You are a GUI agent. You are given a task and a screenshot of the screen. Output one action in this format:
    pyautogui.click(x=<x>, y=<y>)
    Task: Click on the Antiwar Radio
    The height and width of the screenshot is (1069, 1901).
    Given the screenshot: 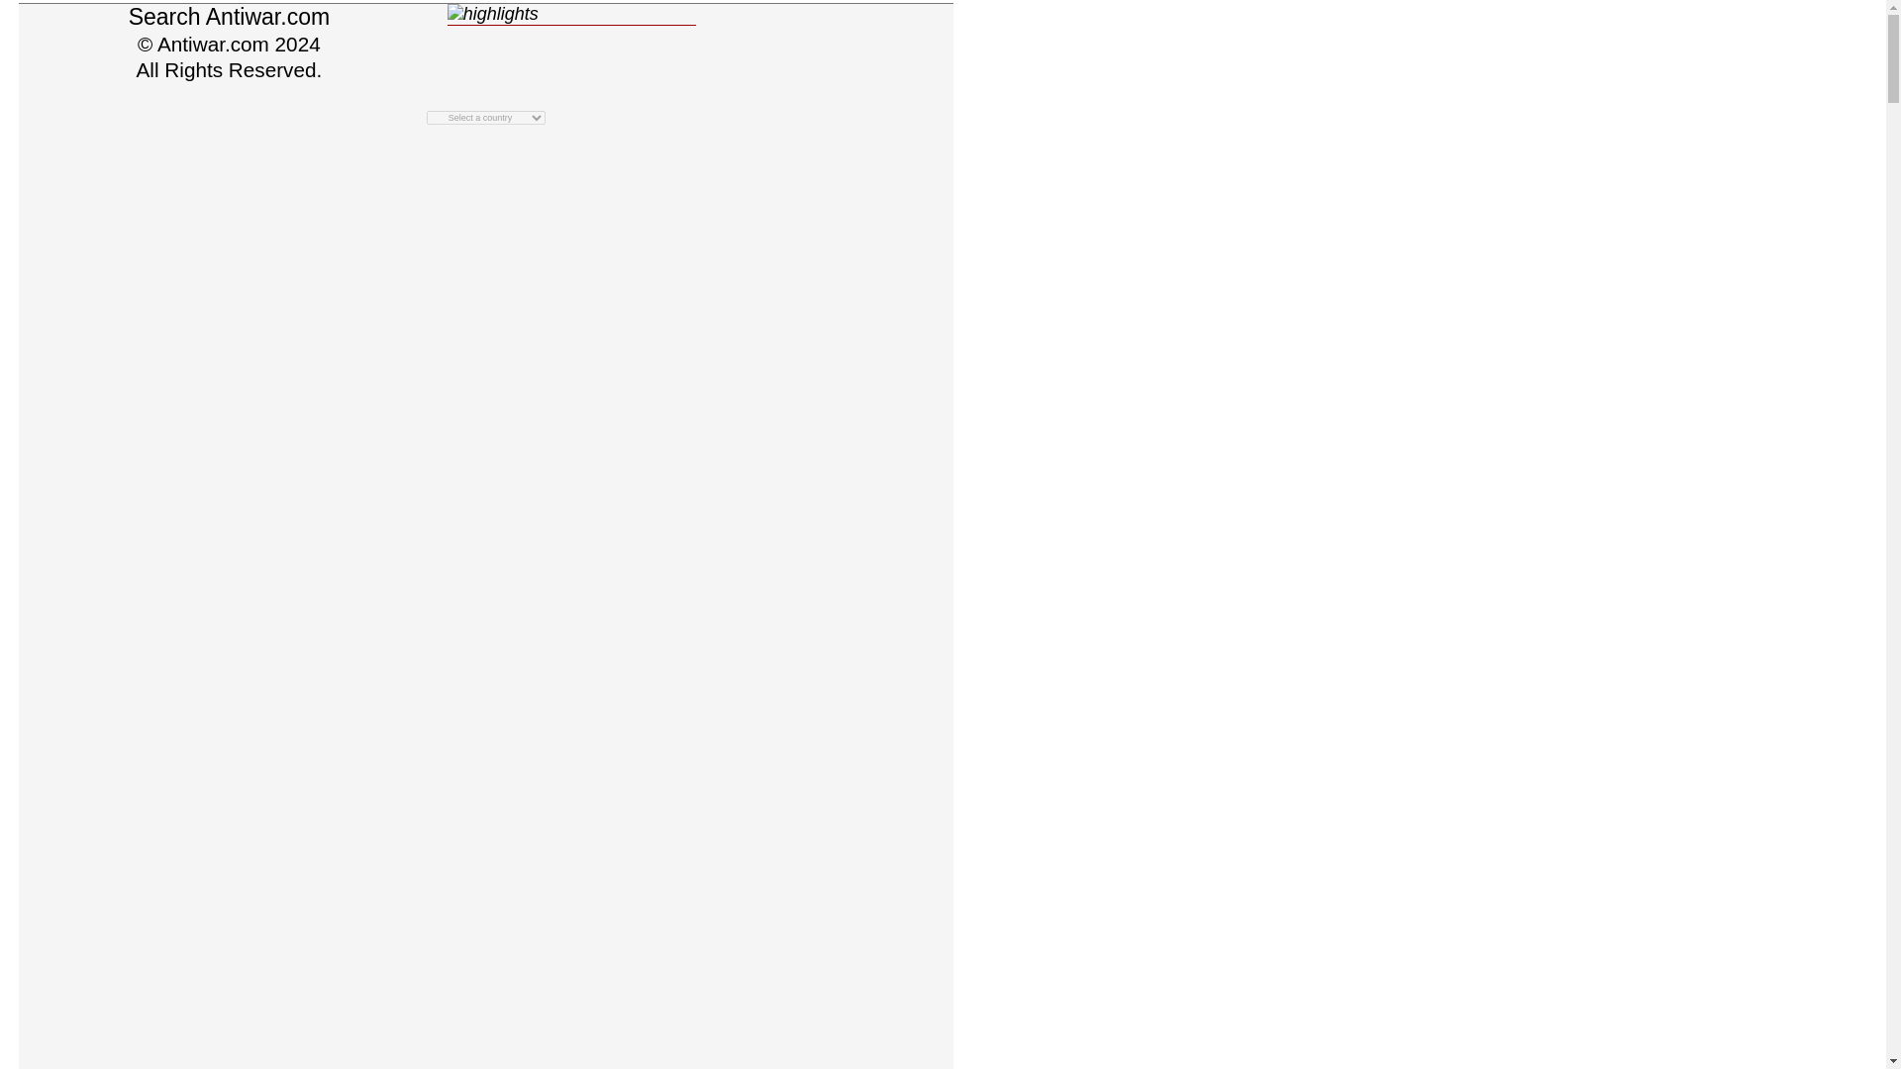 What is the action you would take?
    pyautogui.click(x=486, y=46)
    